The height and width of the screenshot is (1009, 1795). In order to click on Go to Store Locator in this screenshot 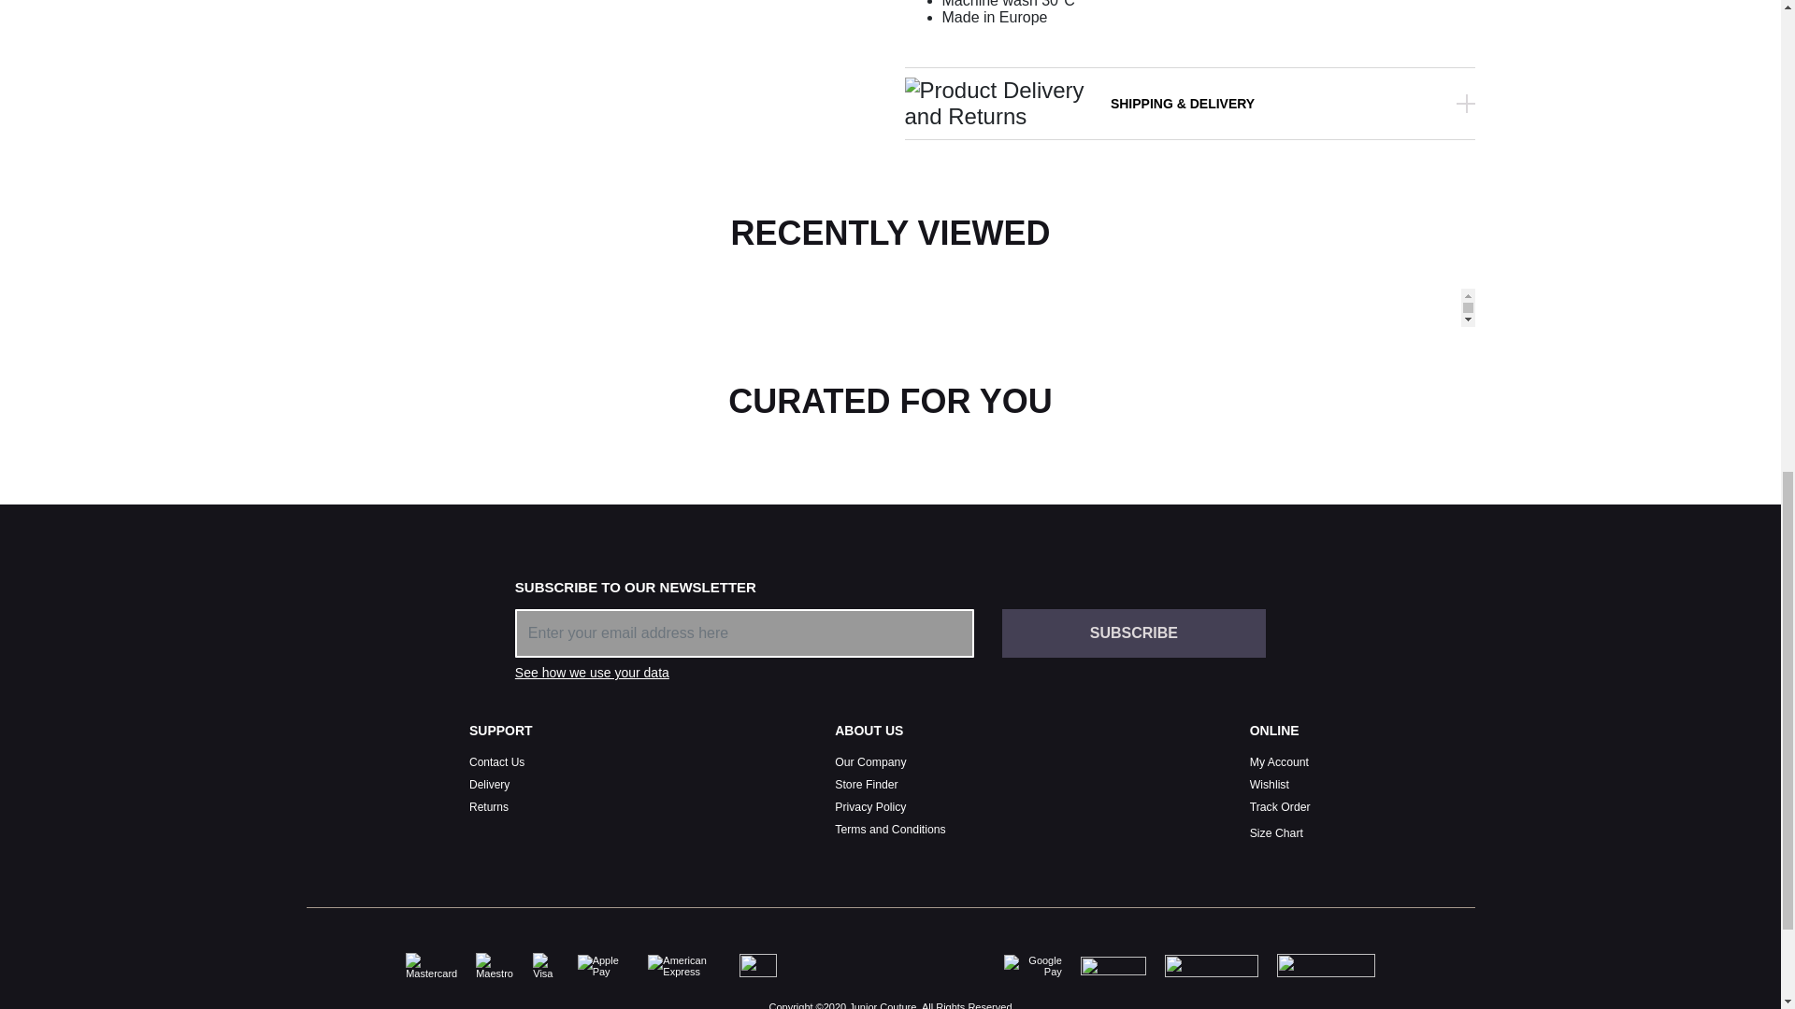, I will do `click(866, 784)`.